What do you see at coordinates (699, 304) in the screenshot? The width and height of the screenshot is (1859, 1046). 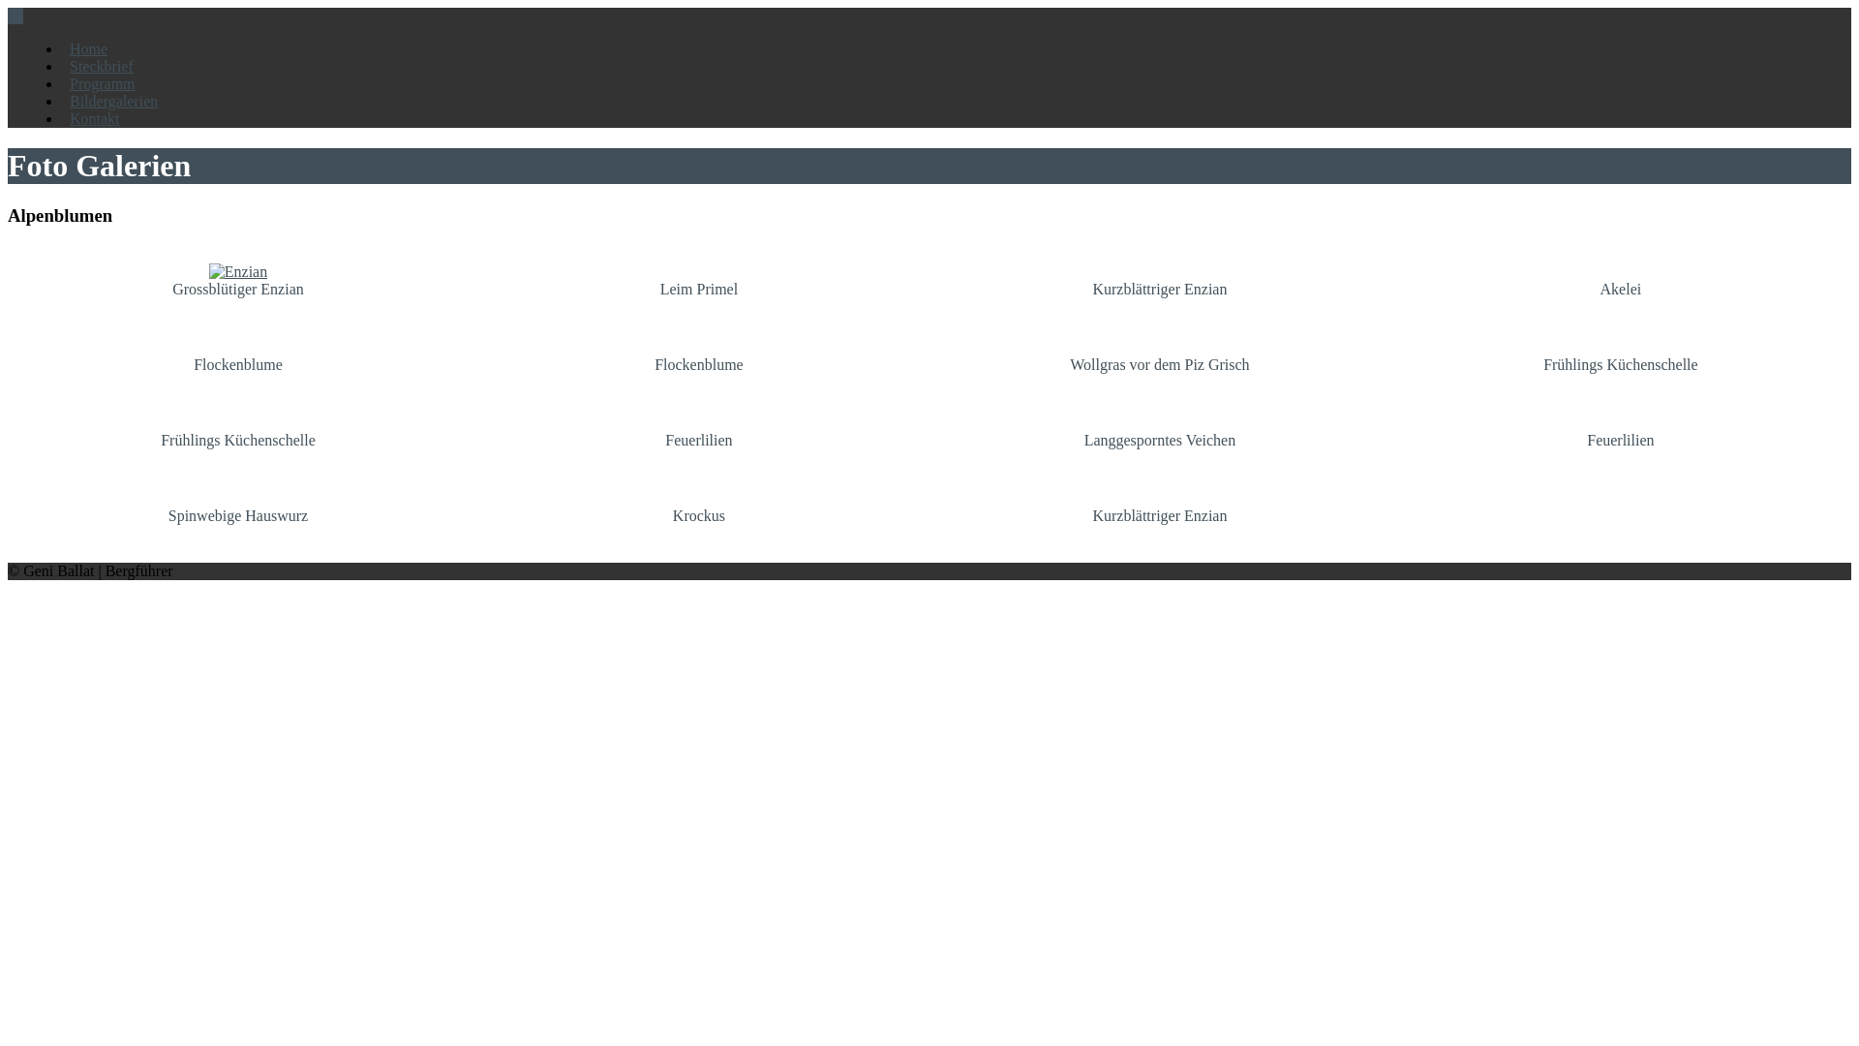 I see `Leim Primel` at bounding box center [699, 304].